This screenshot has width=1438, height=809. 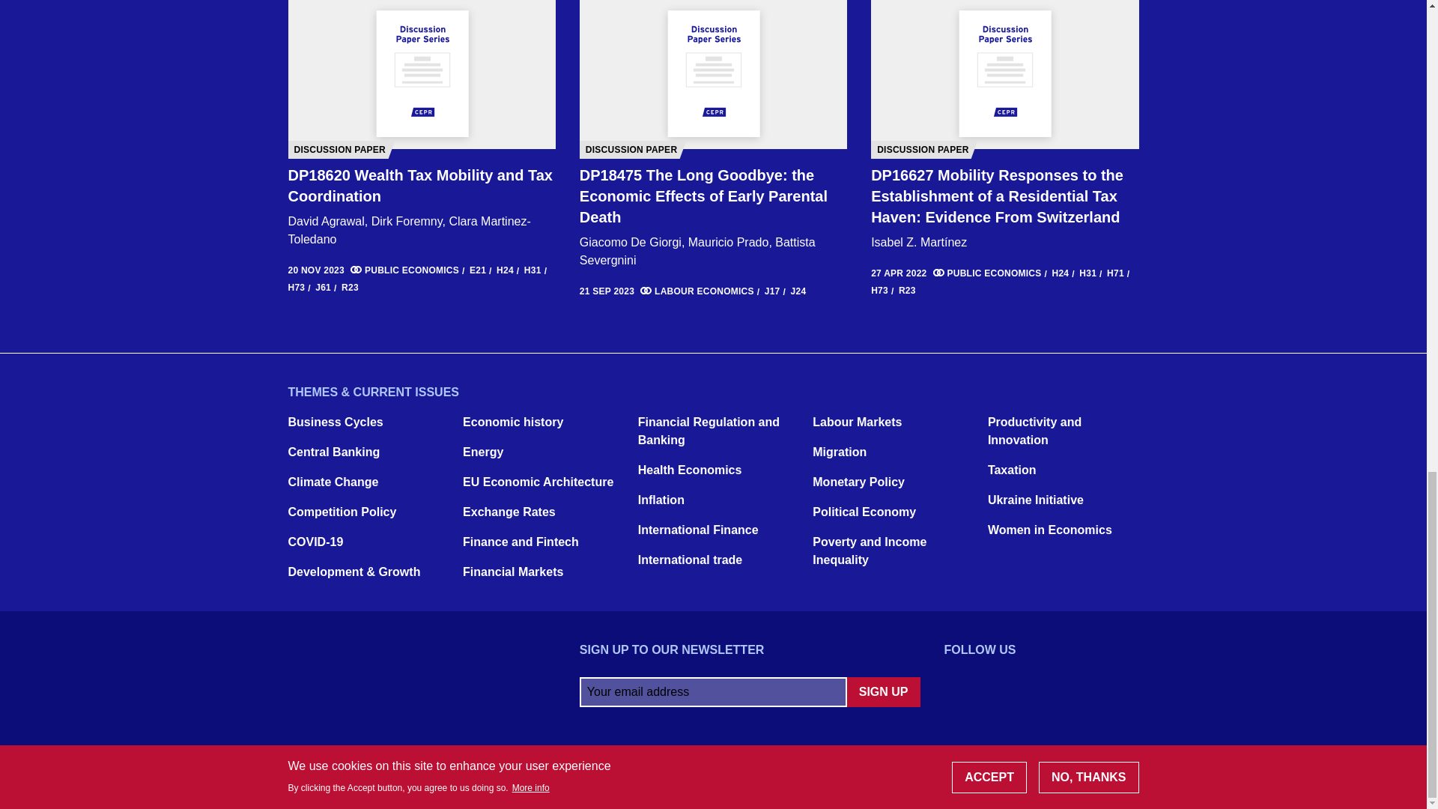 What do you see at coordinates (883, 691) in the screenshot?
I see `sign up` at bounding box center [883, 691].